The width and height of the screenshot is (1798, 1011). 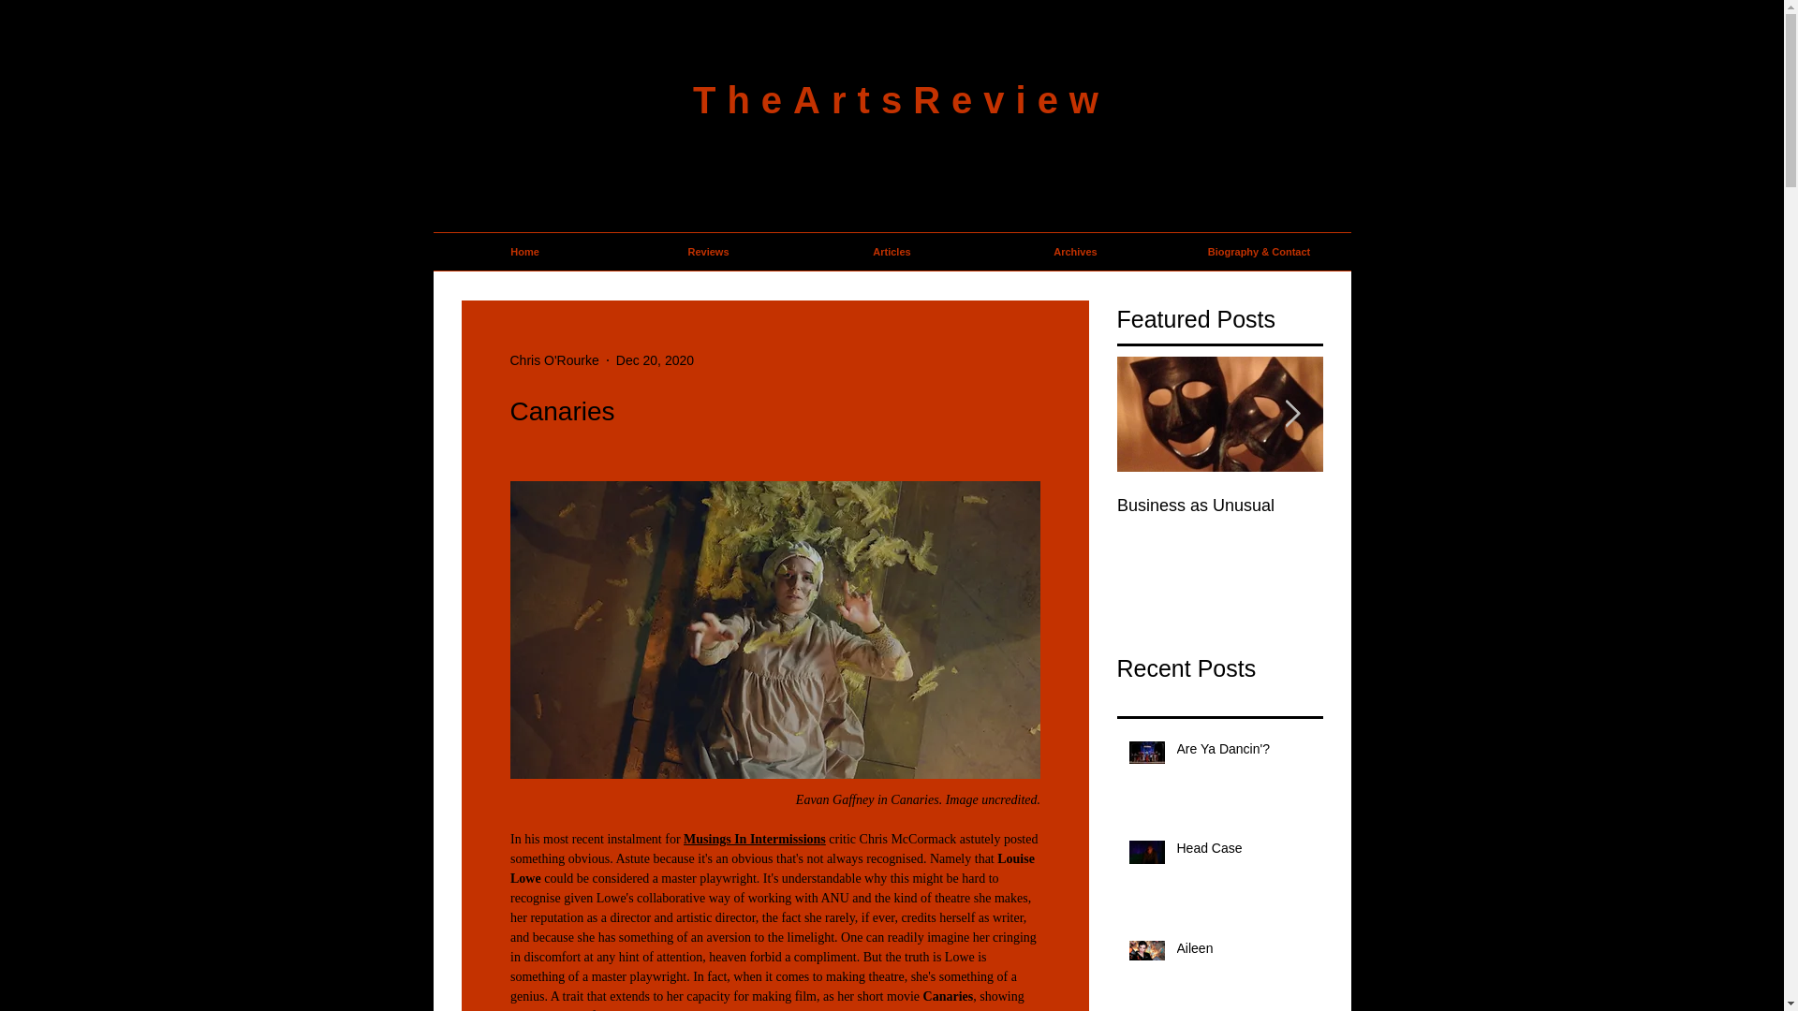 I want to click on Musings In Intermission, so click(x=751, y=839).